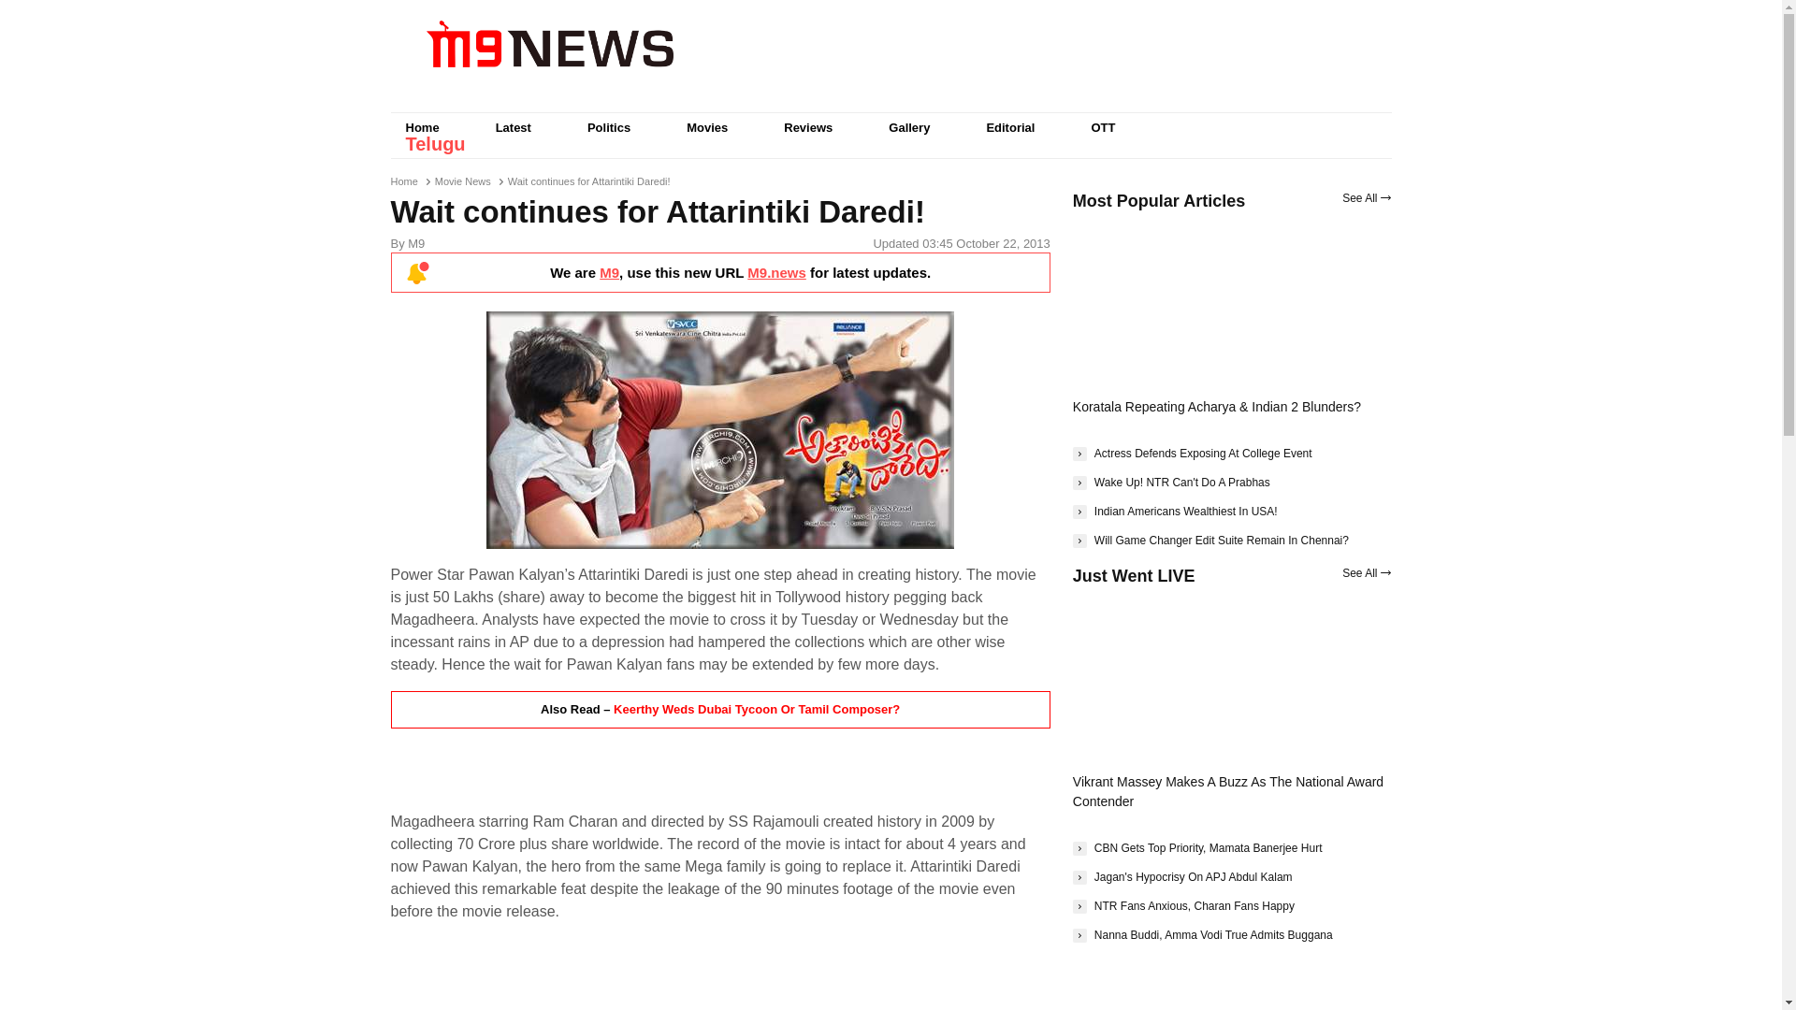  What do you see at coordinates (908, 127) in the screenshot?
I see `Gallery` at bounding box center [908, 127].